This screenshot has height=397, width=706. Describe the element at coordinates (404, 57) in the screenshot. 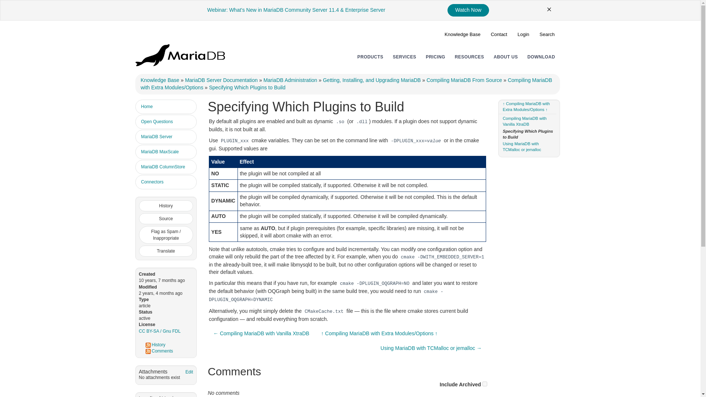

I see `SERVICES` at that location.